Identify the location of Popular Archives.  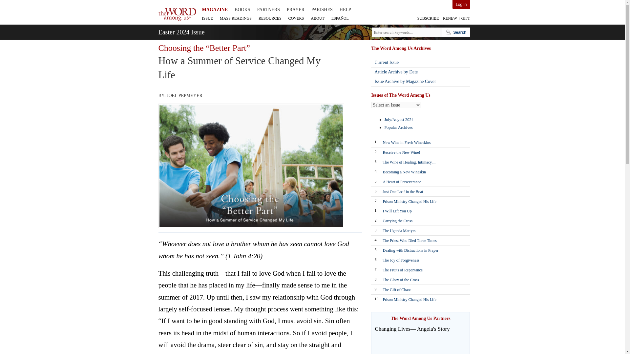
(398, 128).